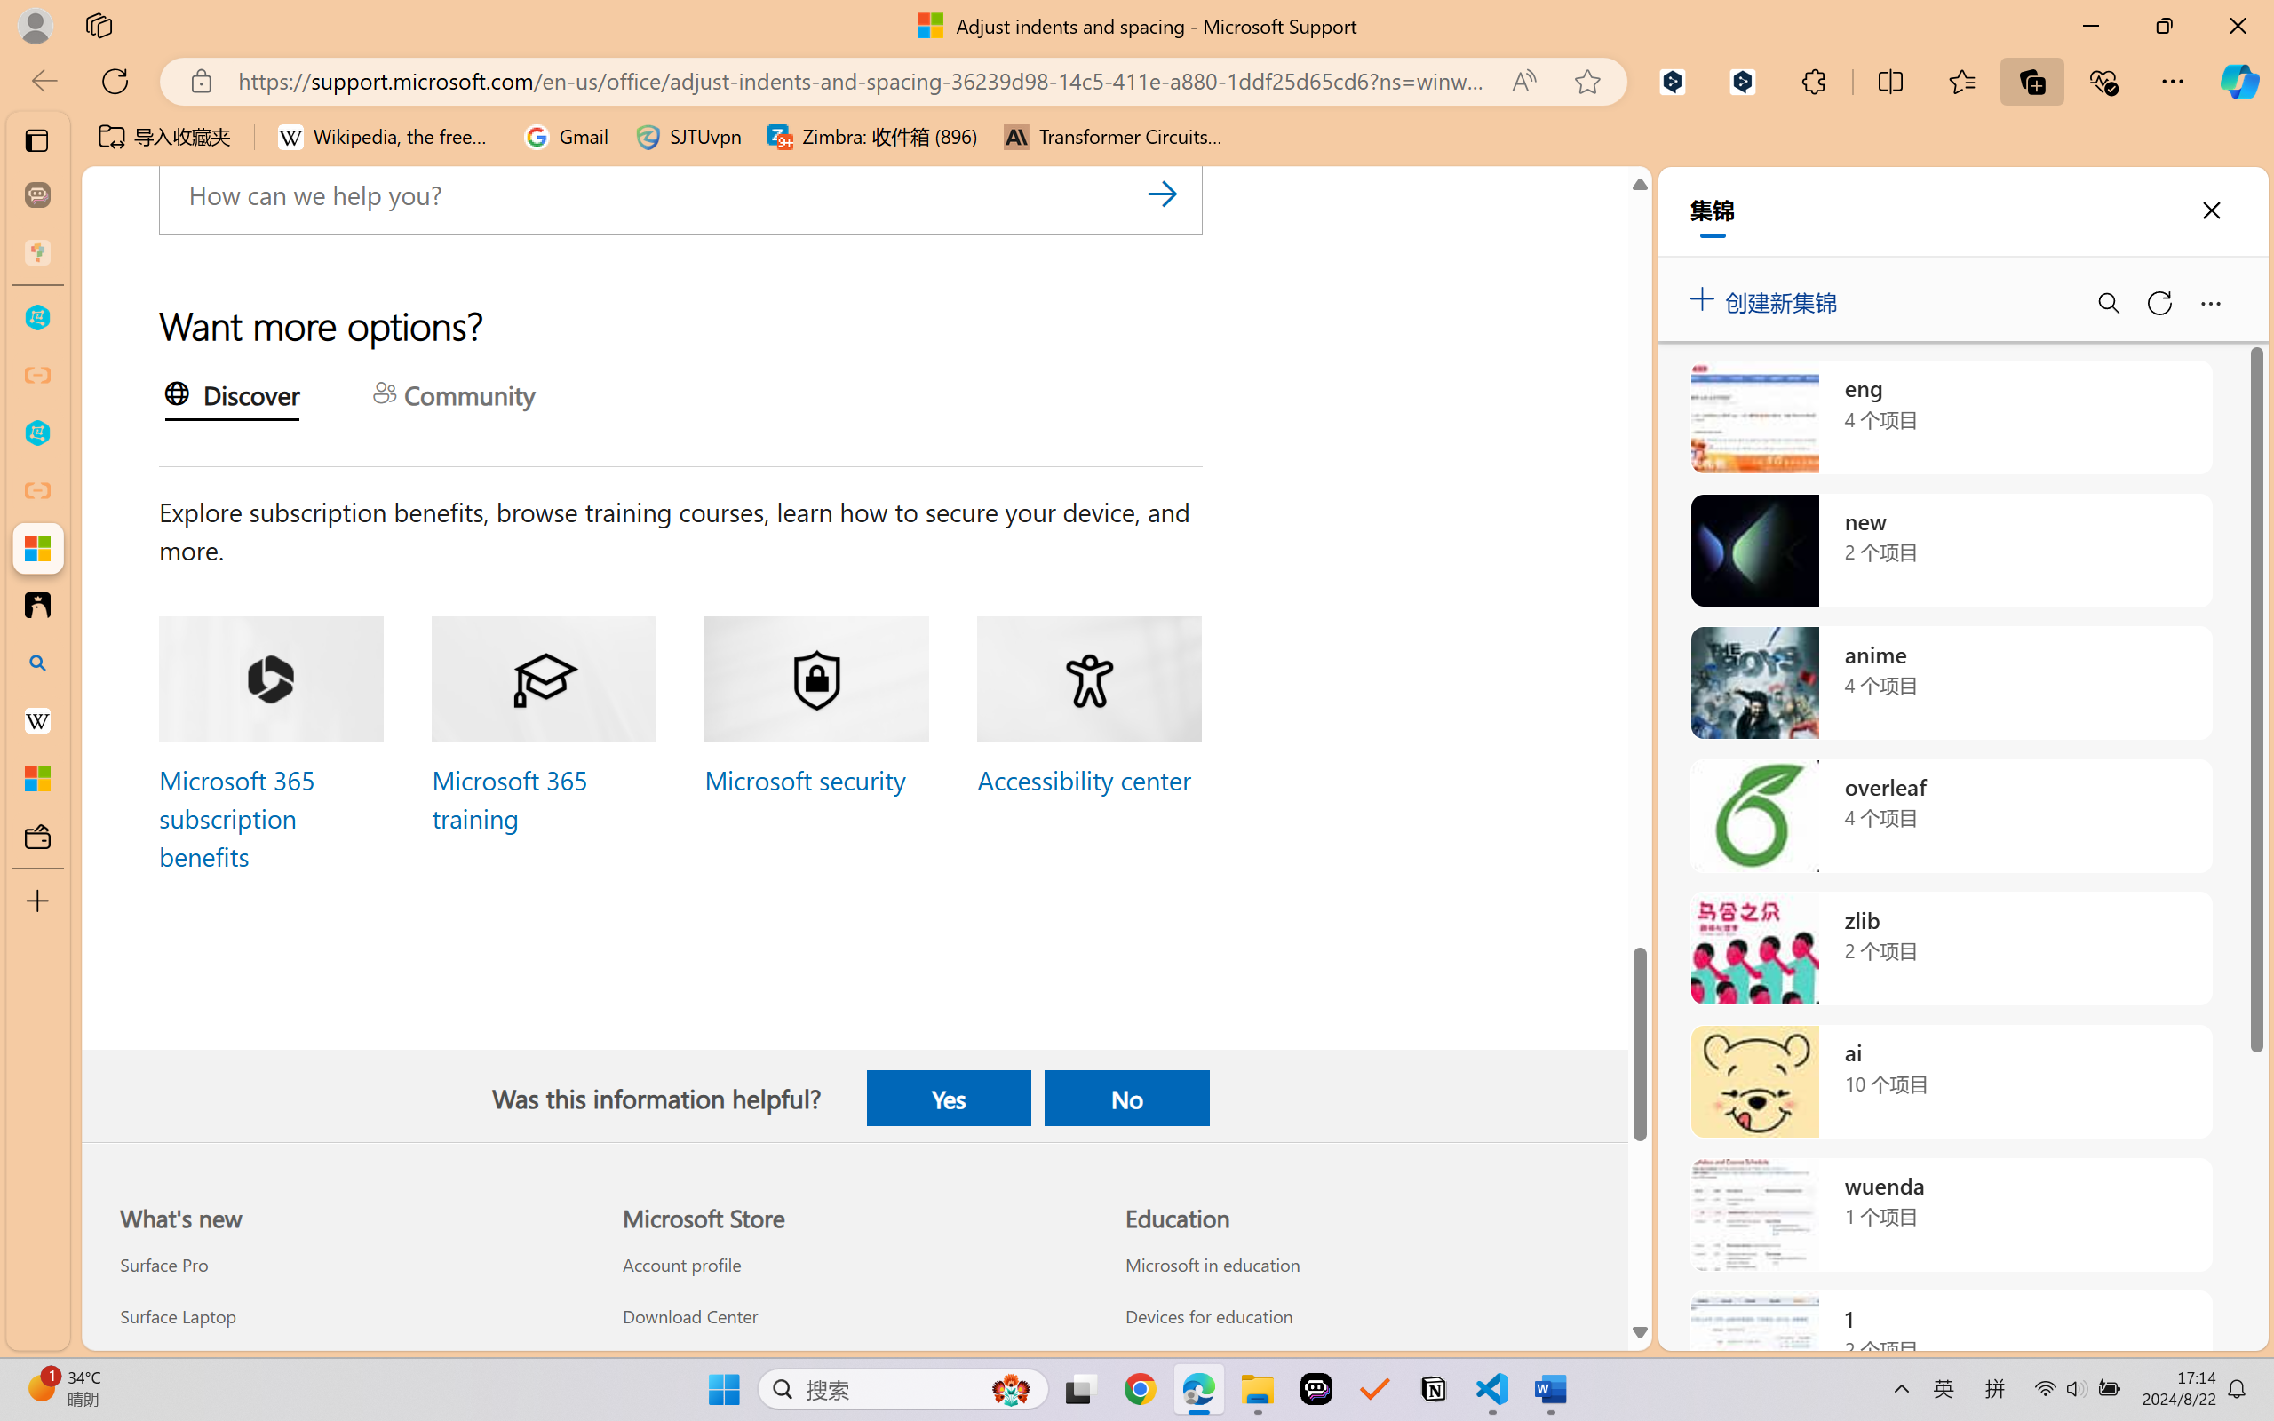  I want to click on Adjust indents and spacing - Microsoft Support, so click(37, 548).